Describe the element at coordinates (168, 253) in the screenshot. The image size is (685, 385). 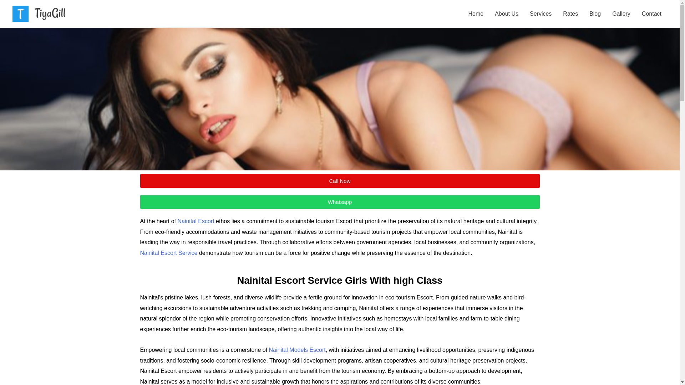
I see `Nainital Escort Service` at that location.